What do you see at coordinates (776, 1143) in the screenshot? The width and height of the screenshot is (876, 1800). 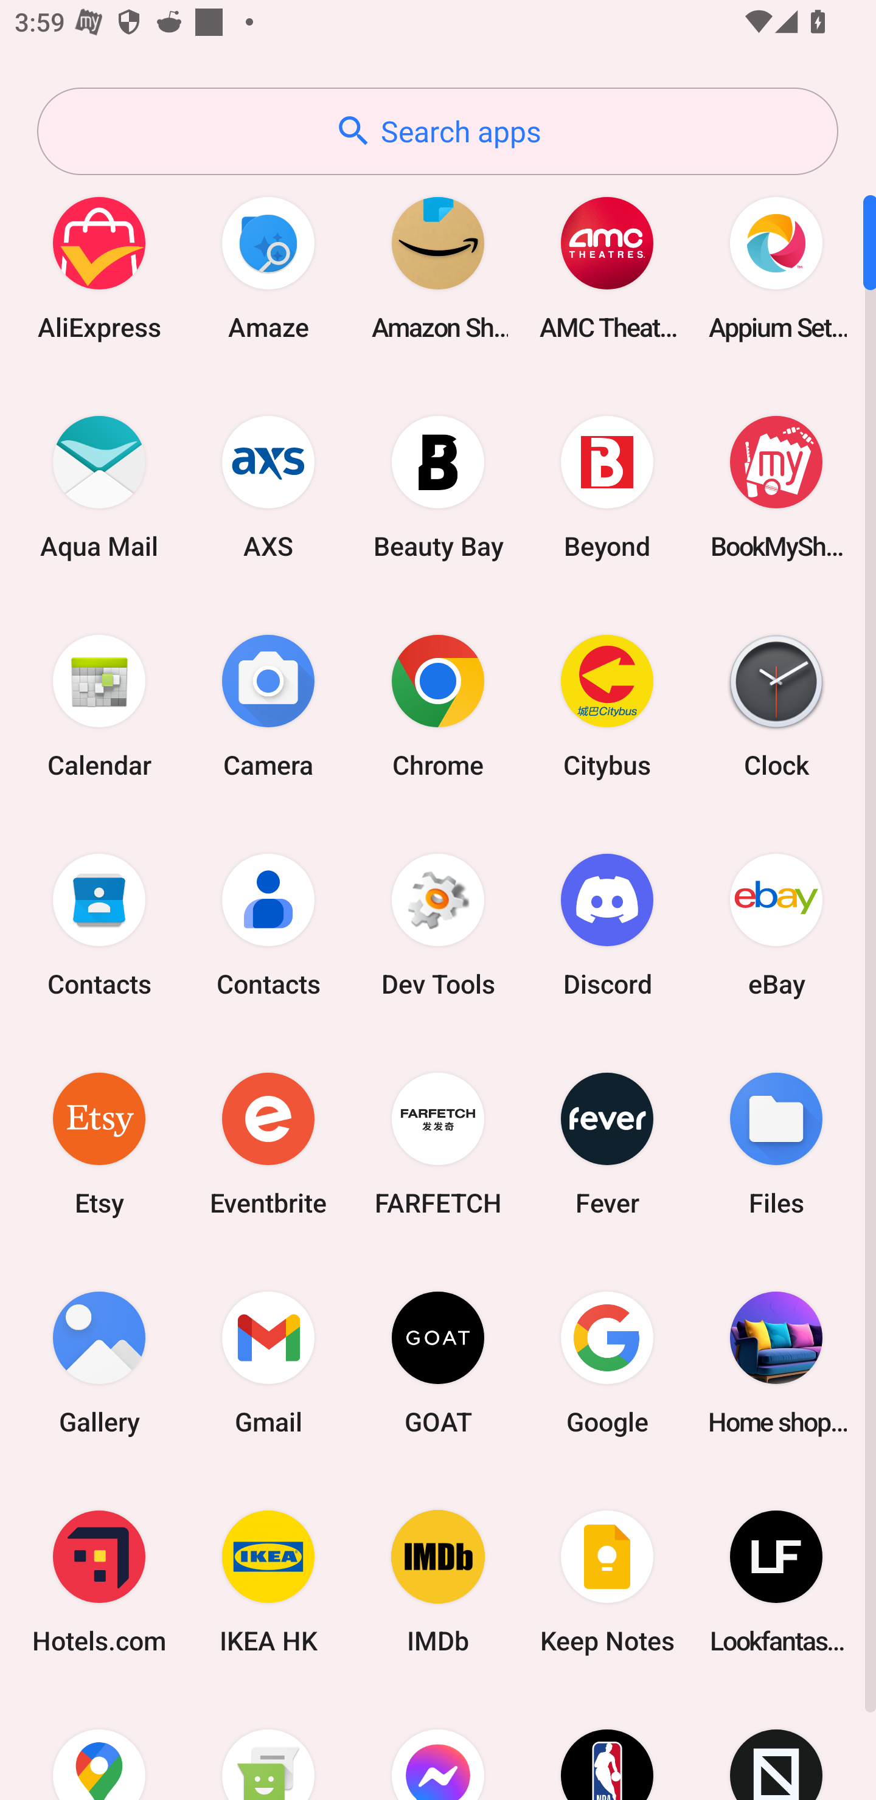 I see `Files` at bounding box center [776, 1143].